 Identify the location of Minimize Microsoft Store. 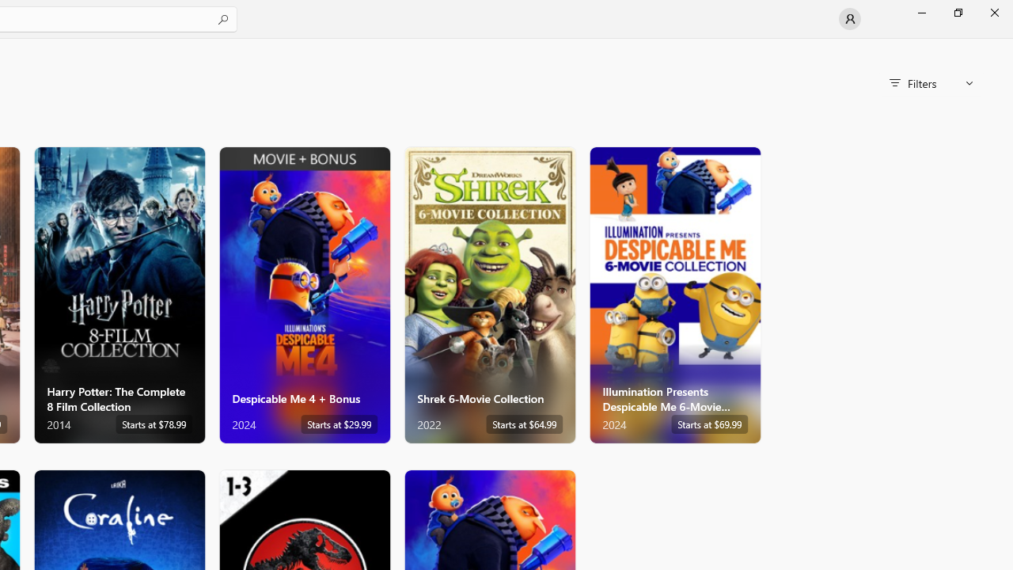
(921, 13).